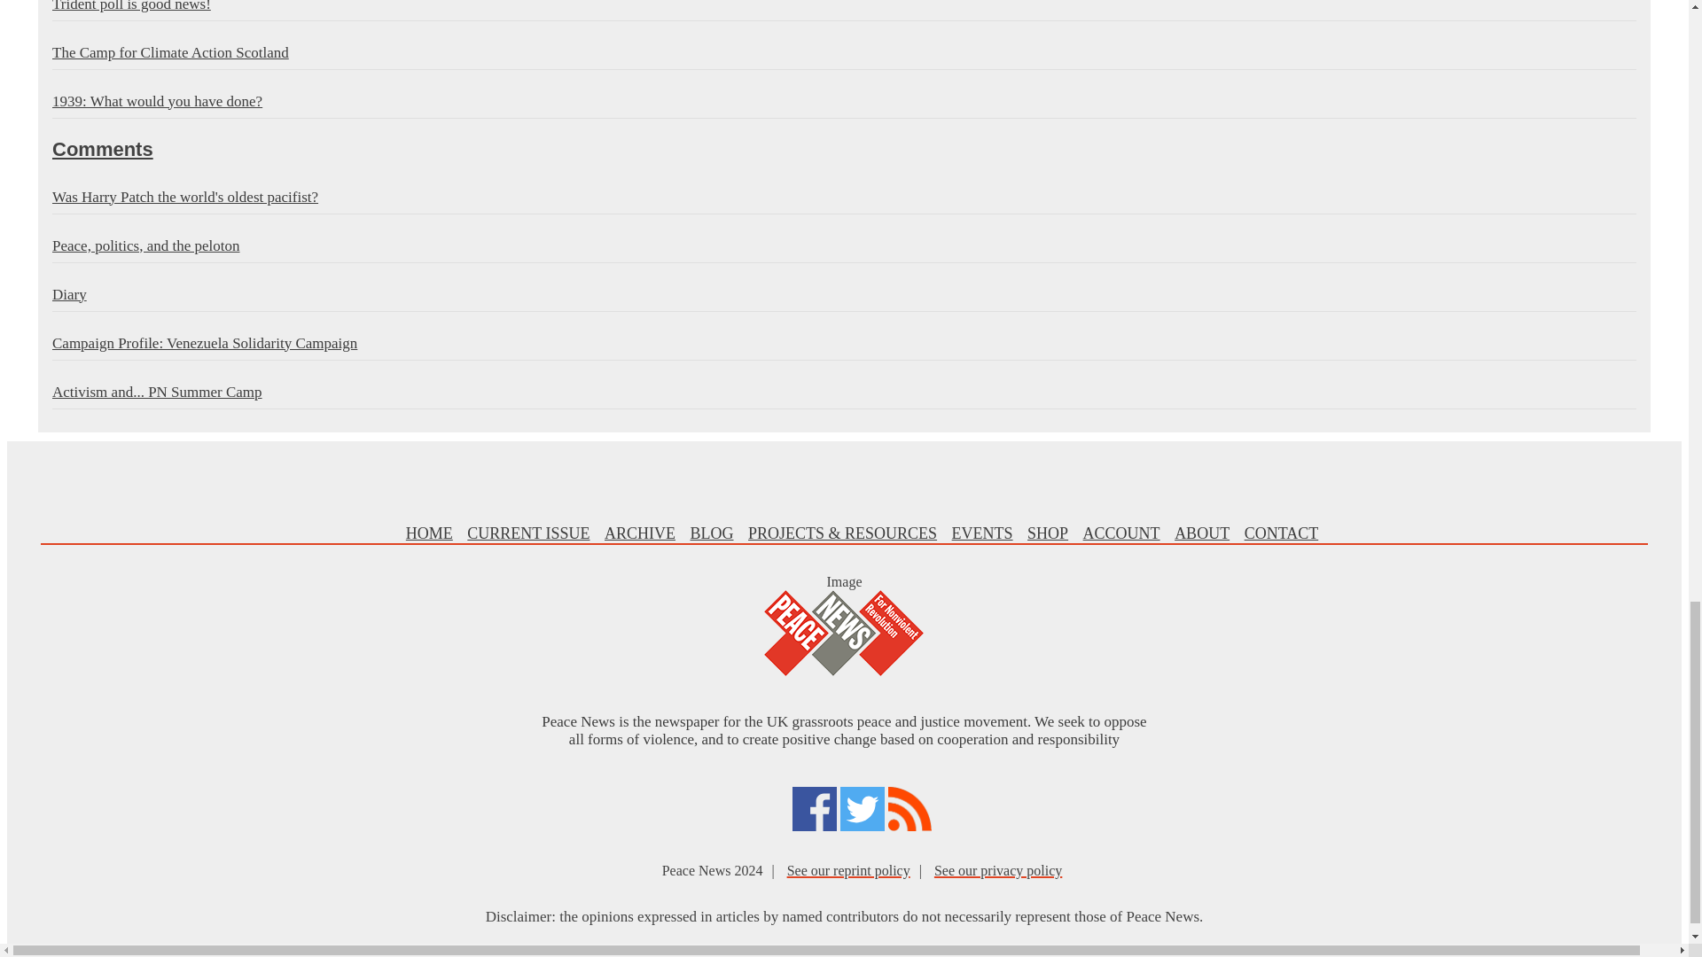 The width and height of the screenshot is (1702, 957). Describe the element at coordinates (1048, 533) in the screenshot. I see `shop` at that location.